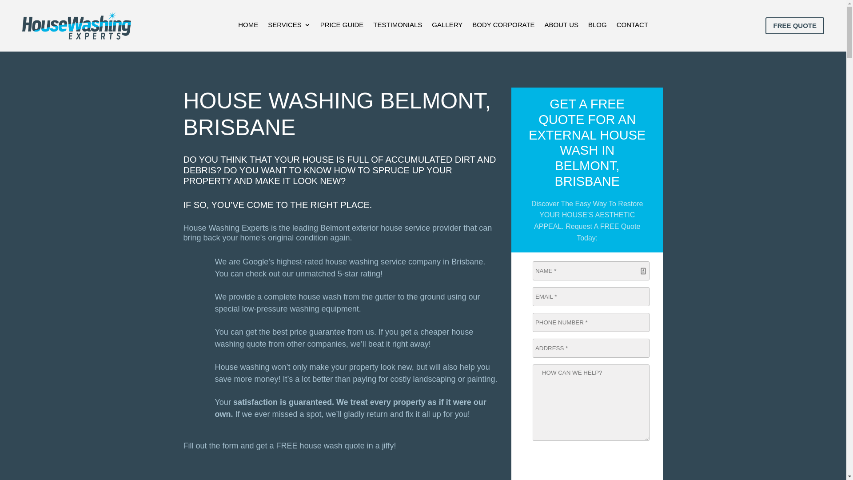  What do you see at coordinates (248, 28) in the screenshot?
I see `HOME` at bounding box center [248, 28].